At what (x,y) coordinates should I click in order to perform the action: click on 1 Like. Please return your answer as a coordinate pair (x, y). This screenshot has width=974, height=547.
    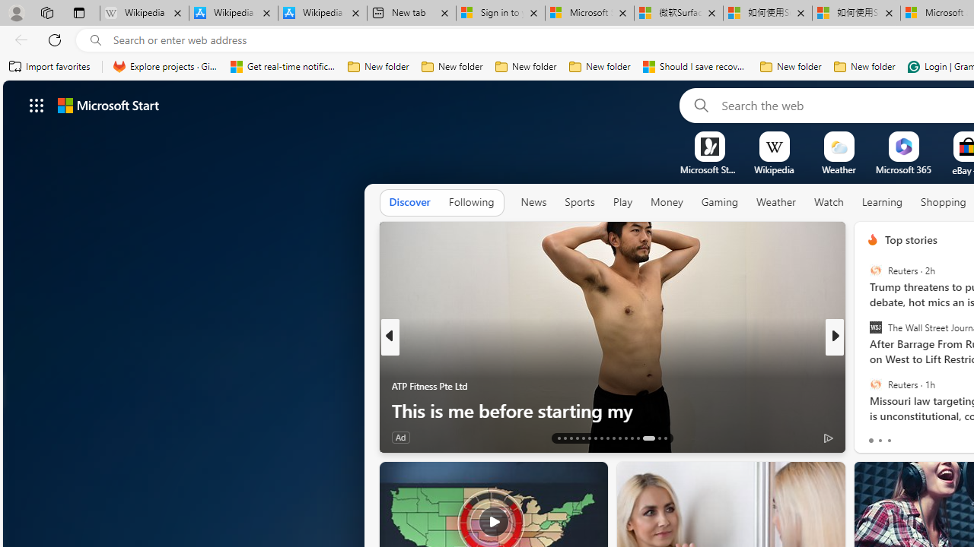
    Looking at the image, I should click on (871, 436).